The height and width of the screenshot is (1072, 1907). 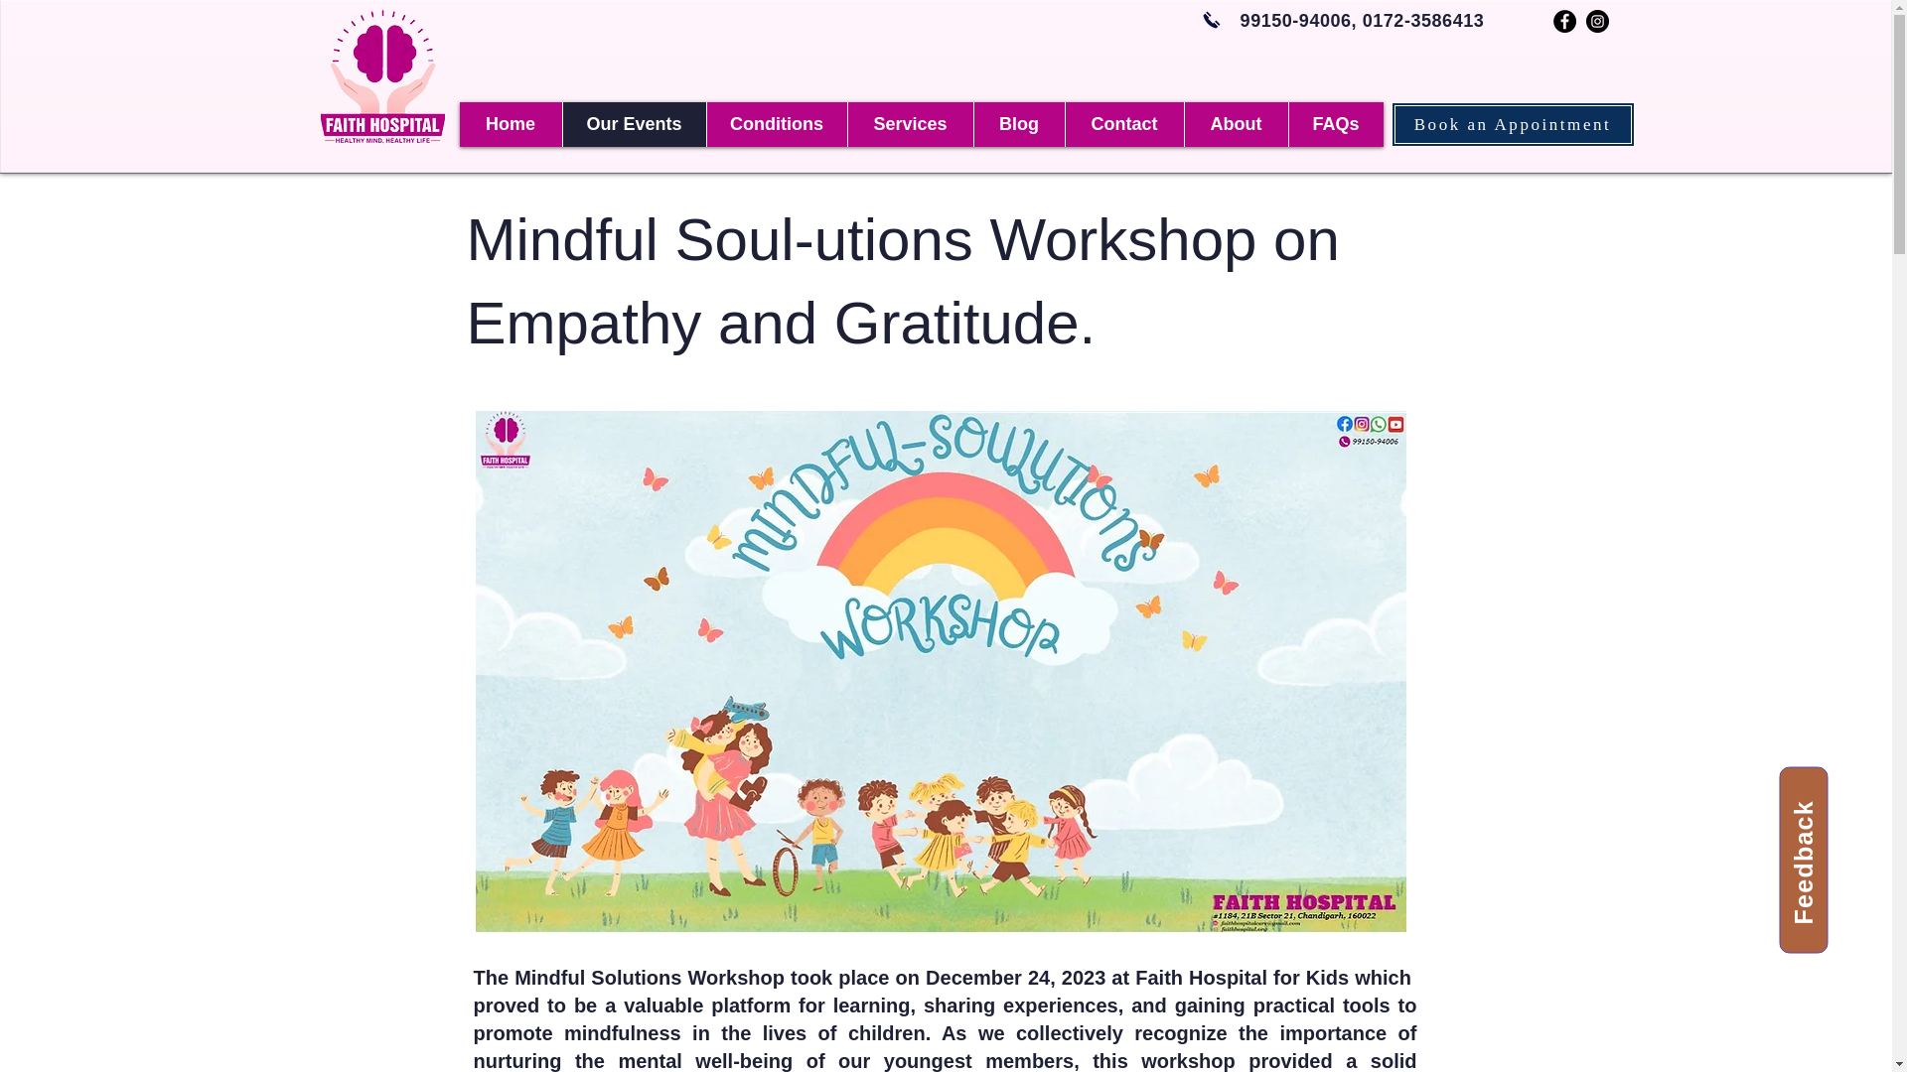 What do you see at coordinates (510, 123) in the screenshot?
I see `Home` at bounding box center [510, 123].